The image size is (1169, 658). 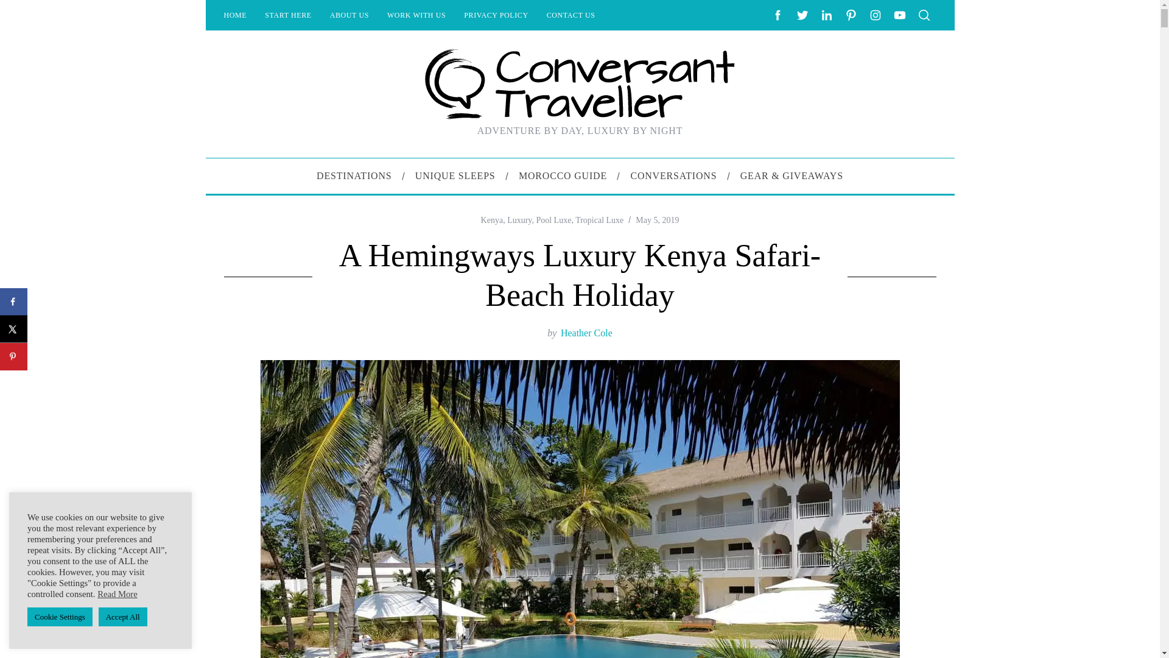 What do you see at coordinates (496, 15) in the screenshot?
I see `PRIVACY POLICY` at bounding box center [496, 15].